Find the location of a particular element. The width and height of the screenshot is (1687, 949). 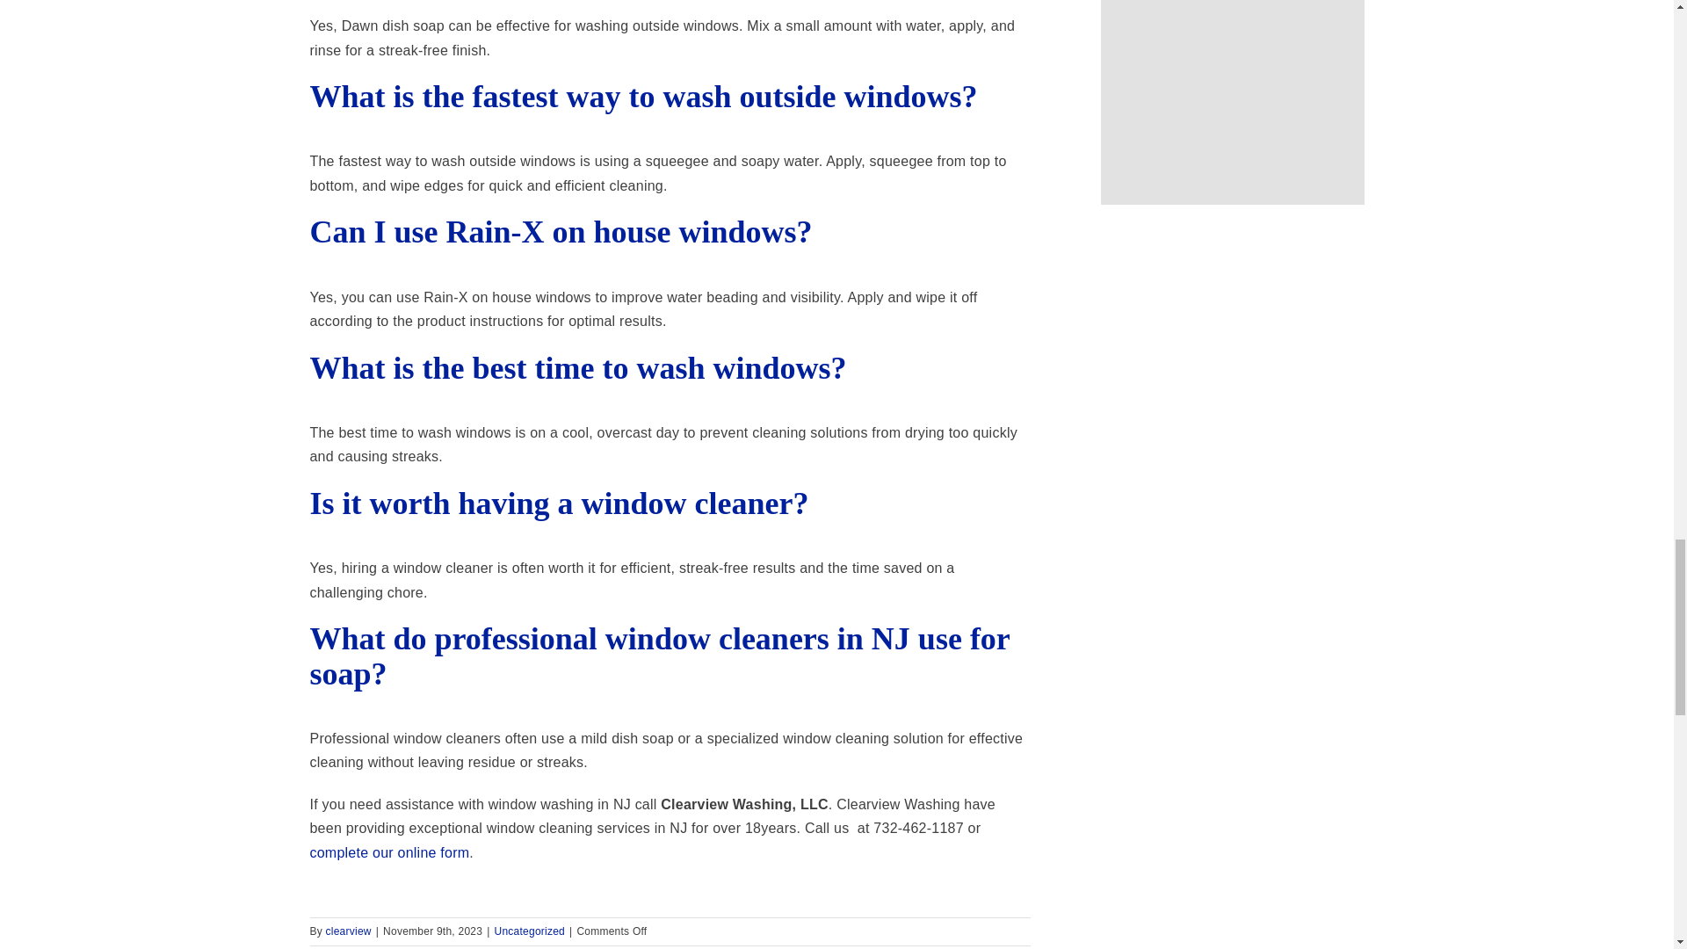

Posts by clearview is located at coordinates (348, 931).